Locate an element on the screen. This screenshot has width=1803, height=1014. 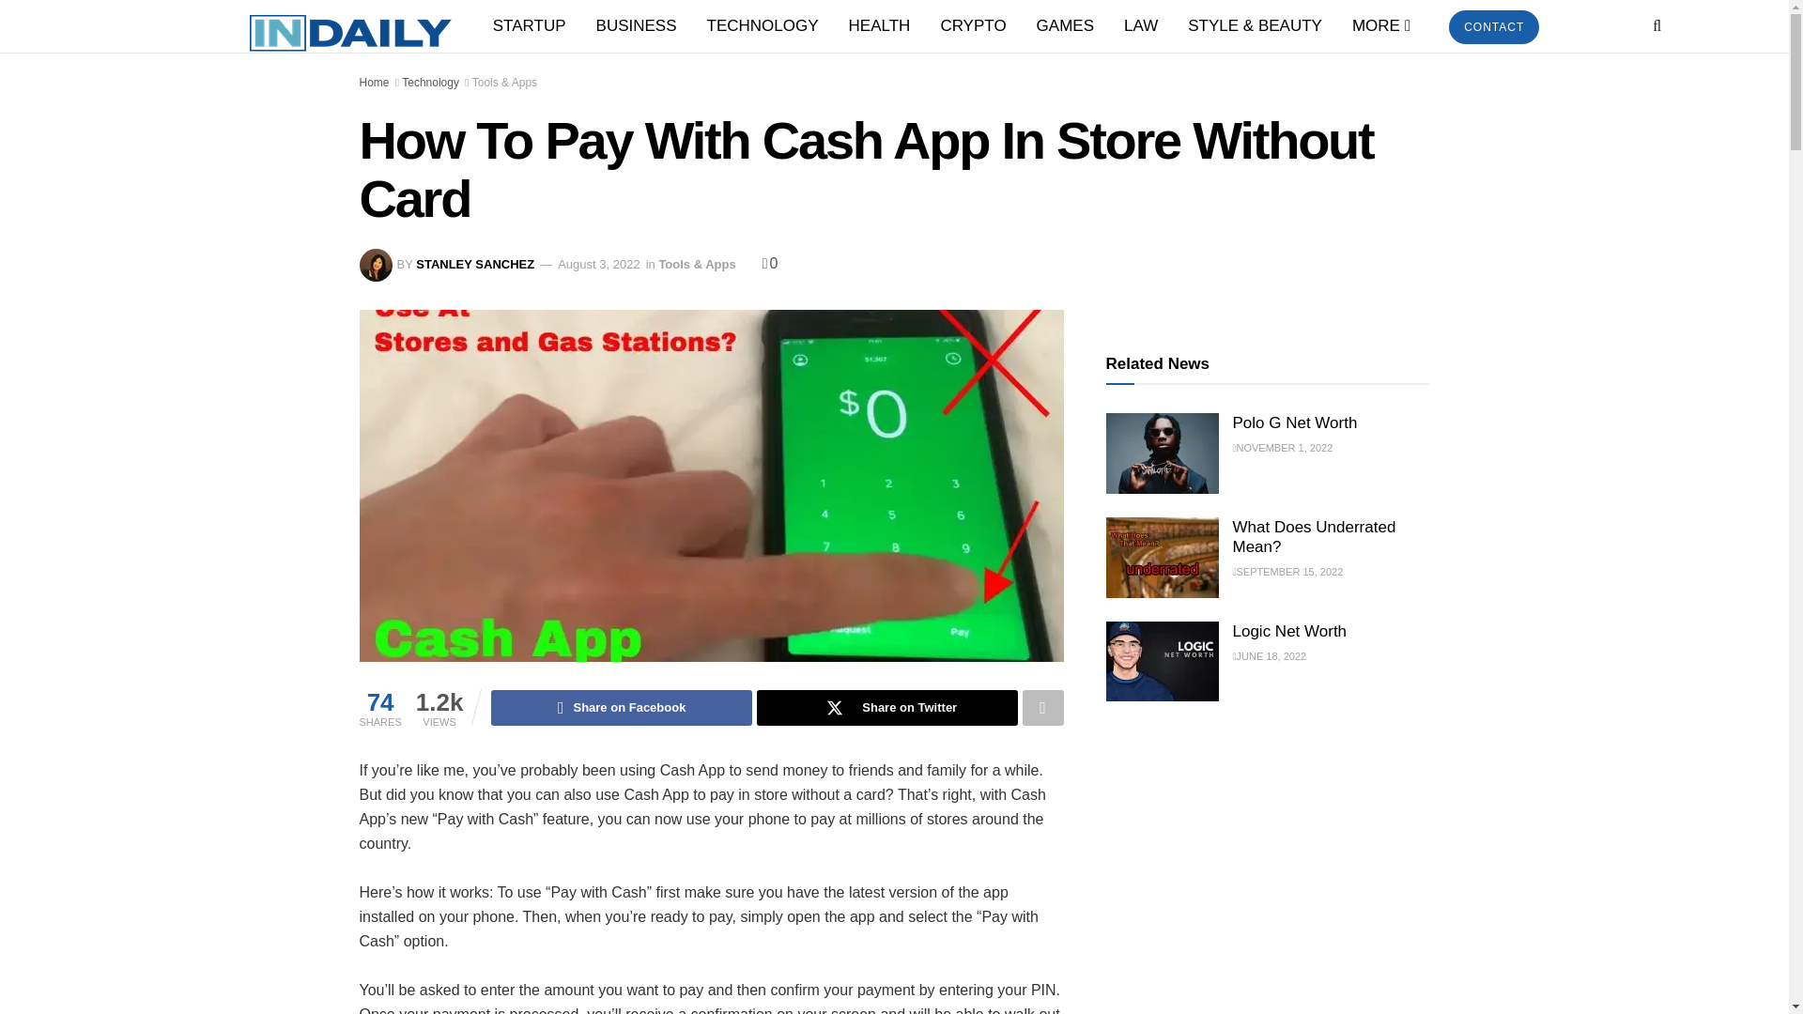
What Does Underrated Mean? is located at coordinates (1163, 558).